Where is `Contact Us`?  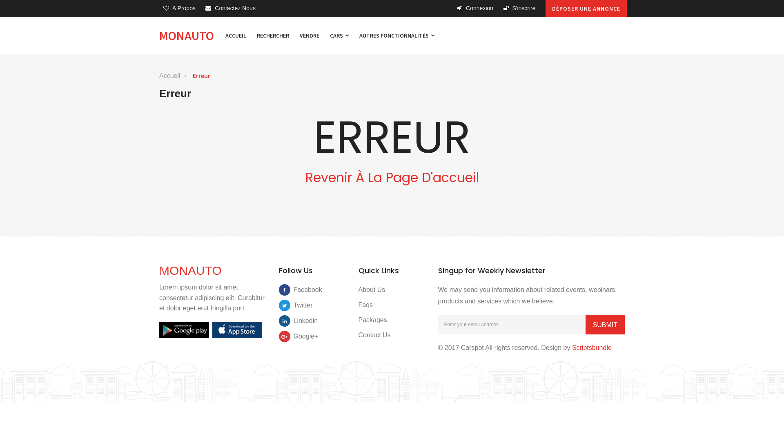 Contact Us is located at coordinates (375, 335).